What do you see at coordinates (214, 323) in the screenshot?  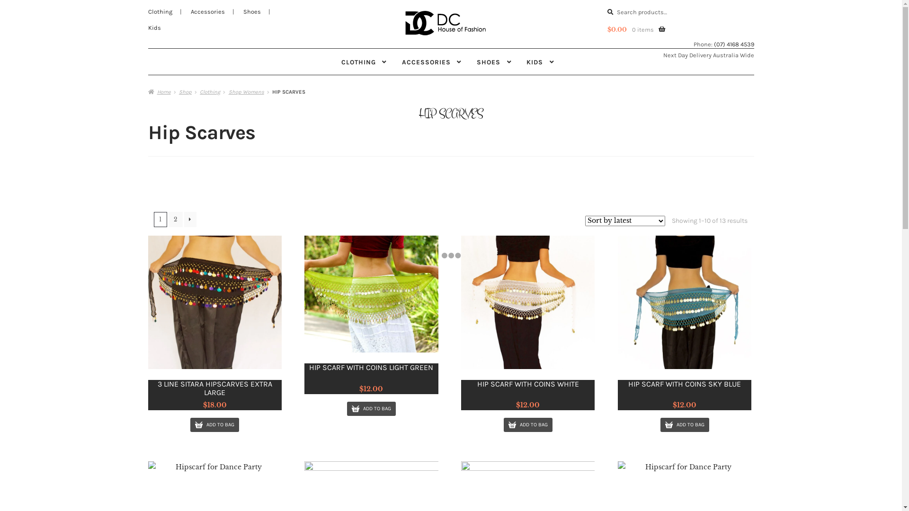 I see `3 LINE SITARA HIPSCARVES EXTRA LARGE
$18.00` at bounding box center [214, 323].